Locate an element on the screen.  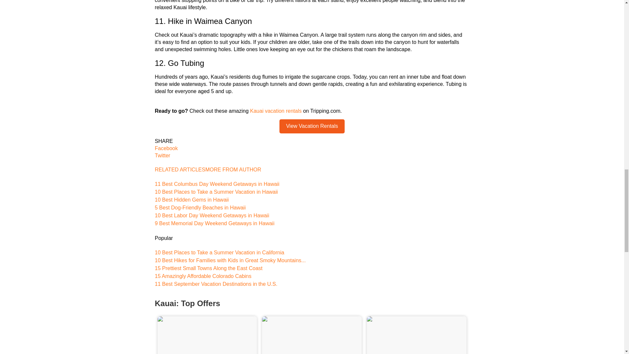
10 Best Hidden Gems in Hawaii is located at coordinates (192, 199).